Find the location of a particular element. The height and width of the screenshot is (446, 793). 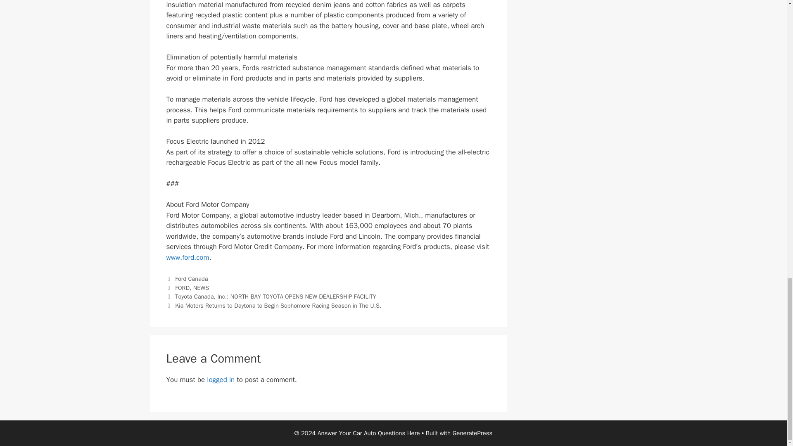

FORD is located at coordinates (182, 287).